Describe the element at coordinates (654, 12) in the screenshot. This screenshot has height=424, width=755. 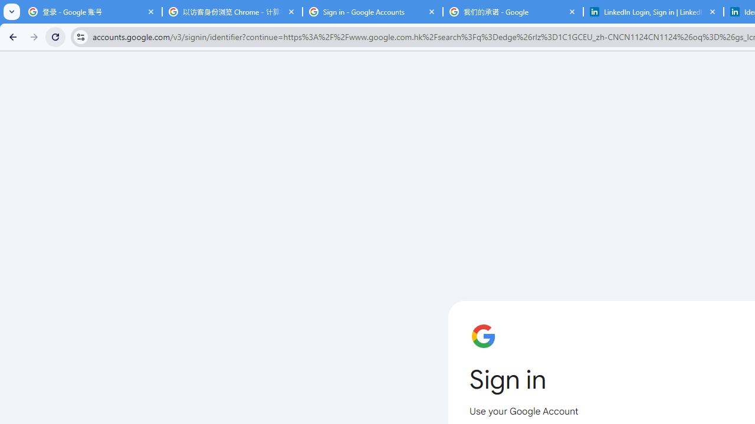
I see `LinkedIn Login, Sign in | LinkedIn` at that location.